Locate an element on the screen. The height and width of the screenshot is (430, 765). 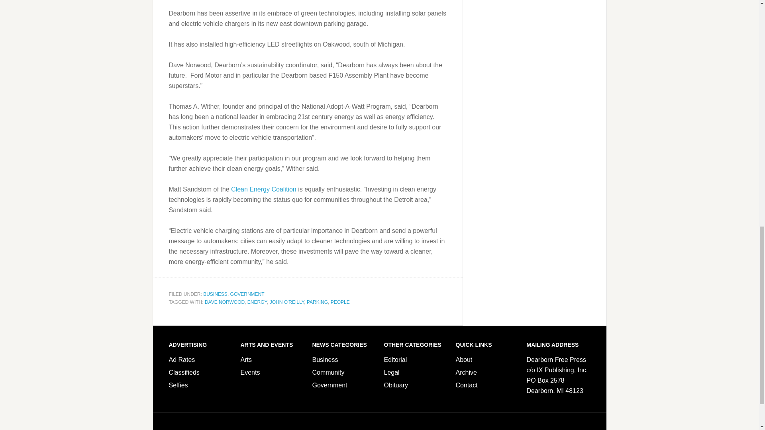
BUSINESS is located at coordinates (215, 294).